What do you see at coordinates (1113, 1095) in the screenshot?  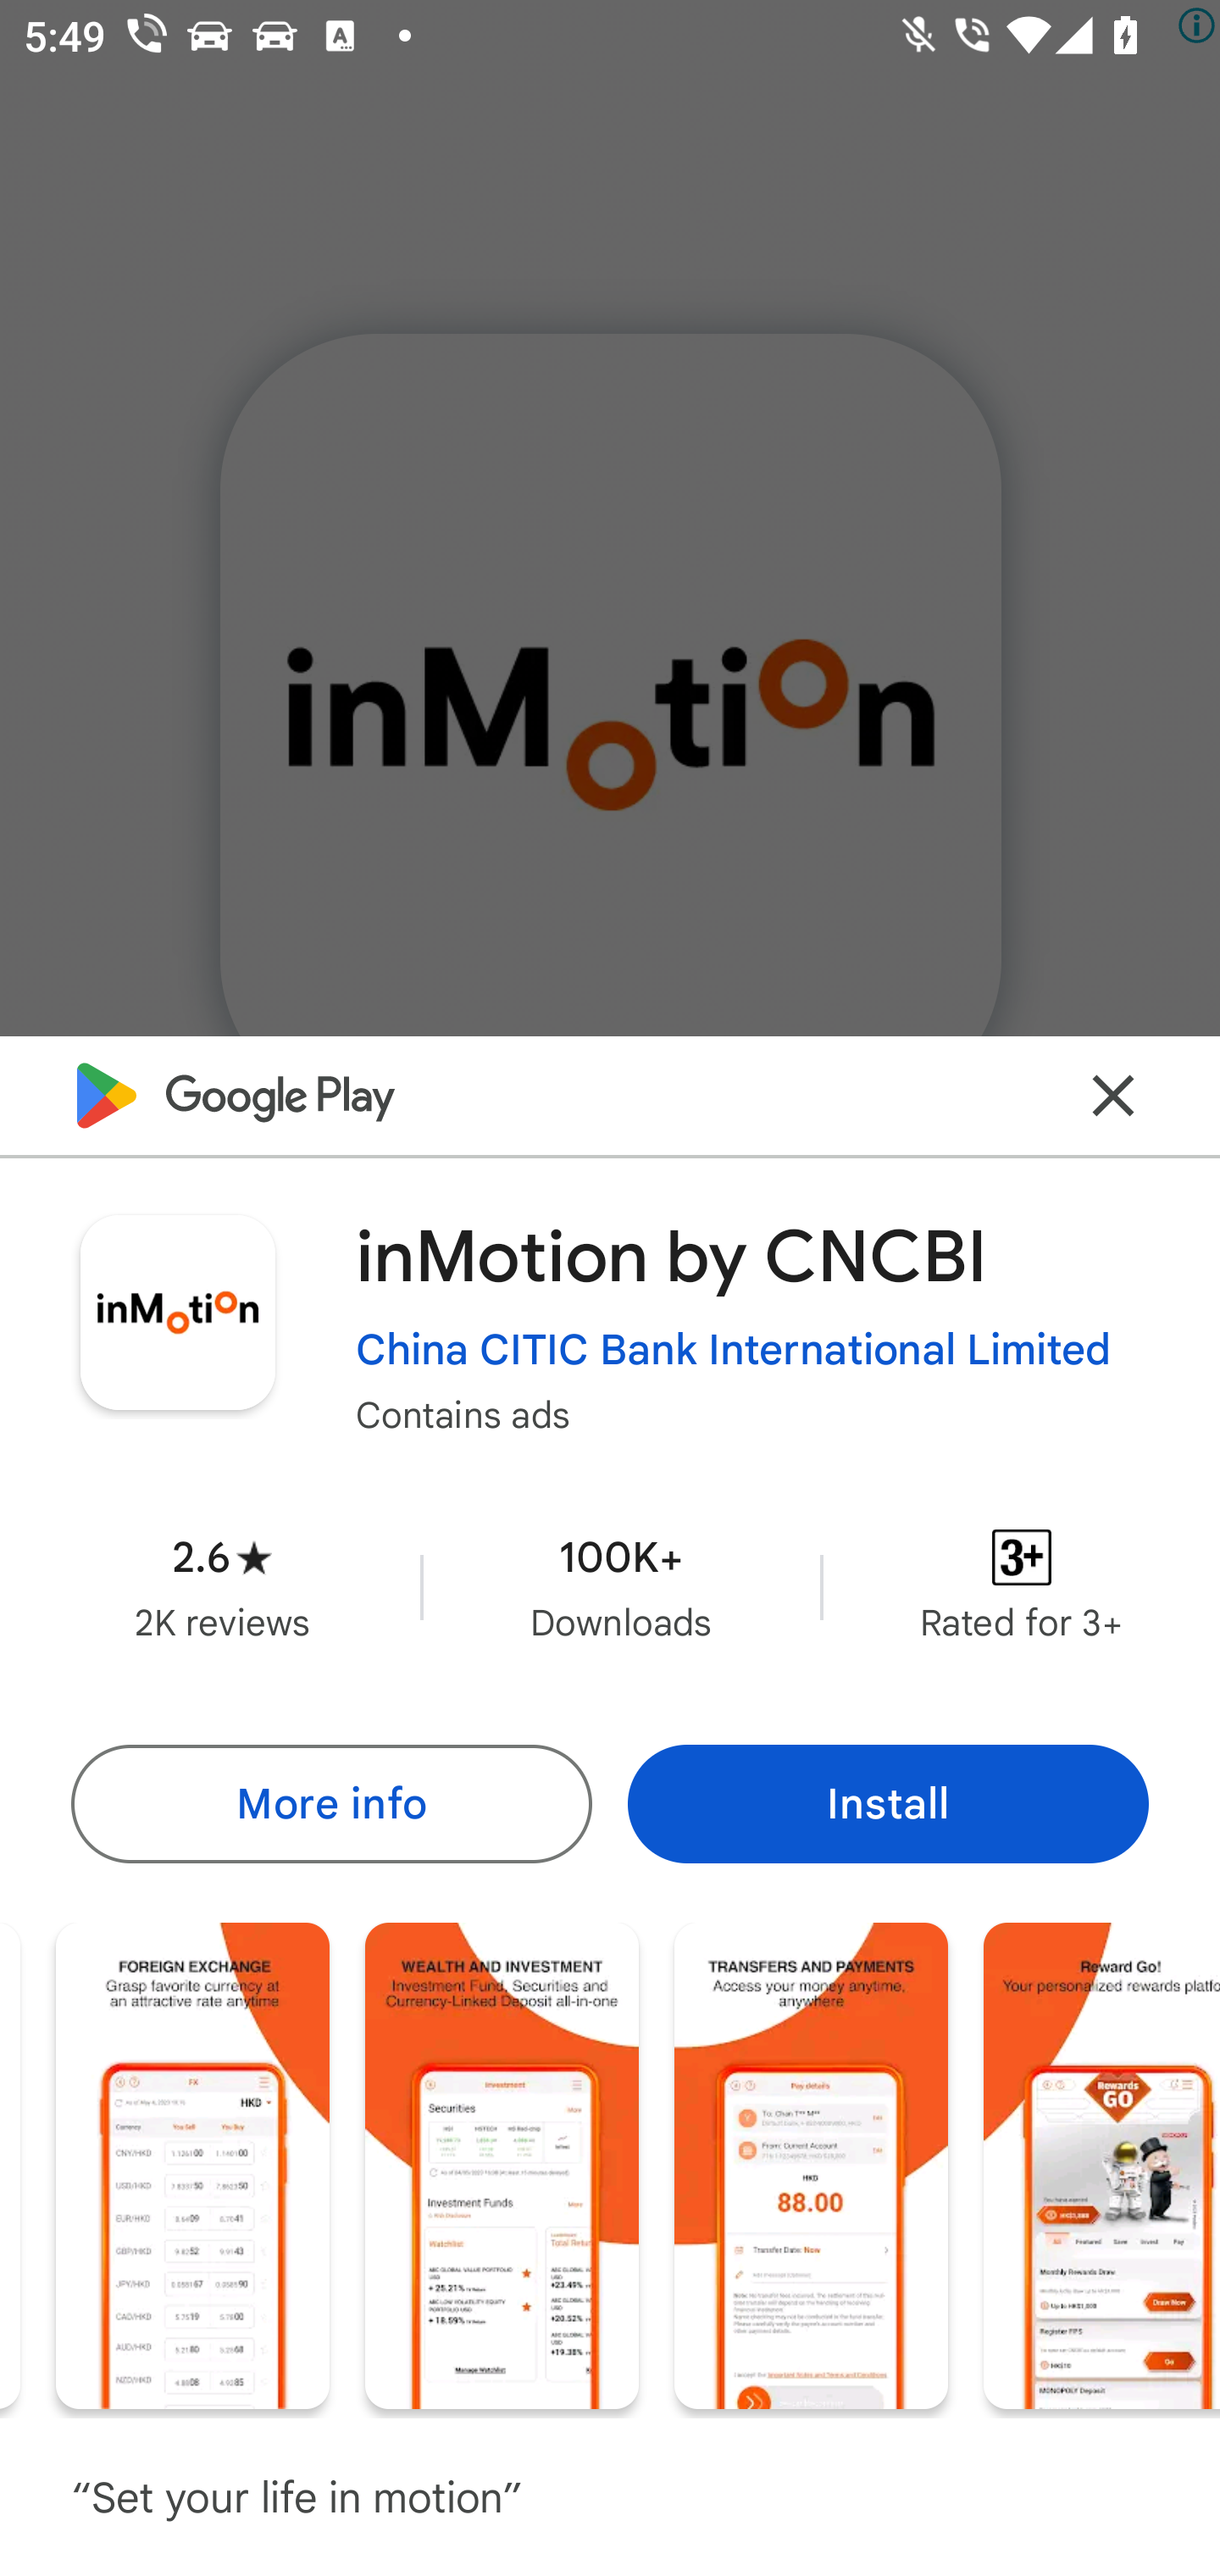 I see `Close` at bounding box center [1113, 1095].